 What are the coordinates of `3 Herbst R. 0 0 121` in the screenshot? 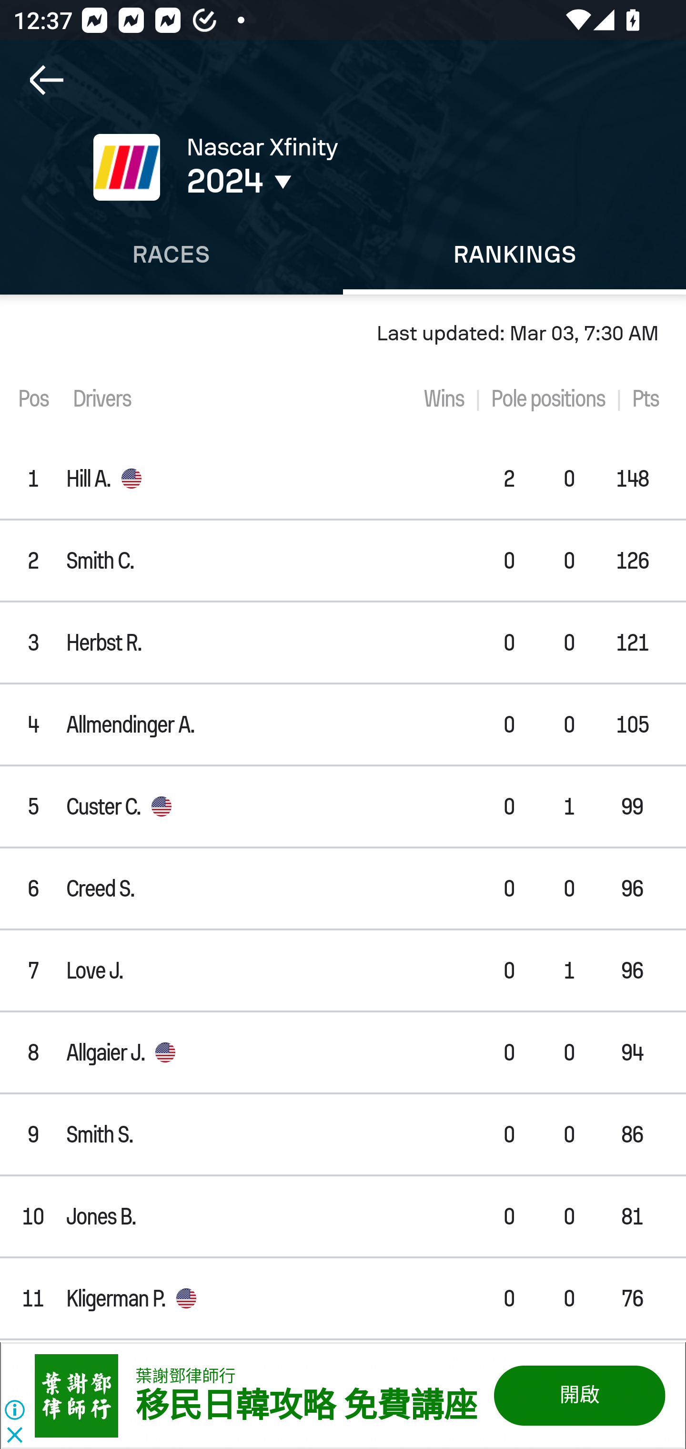 It's located at (343, 643).